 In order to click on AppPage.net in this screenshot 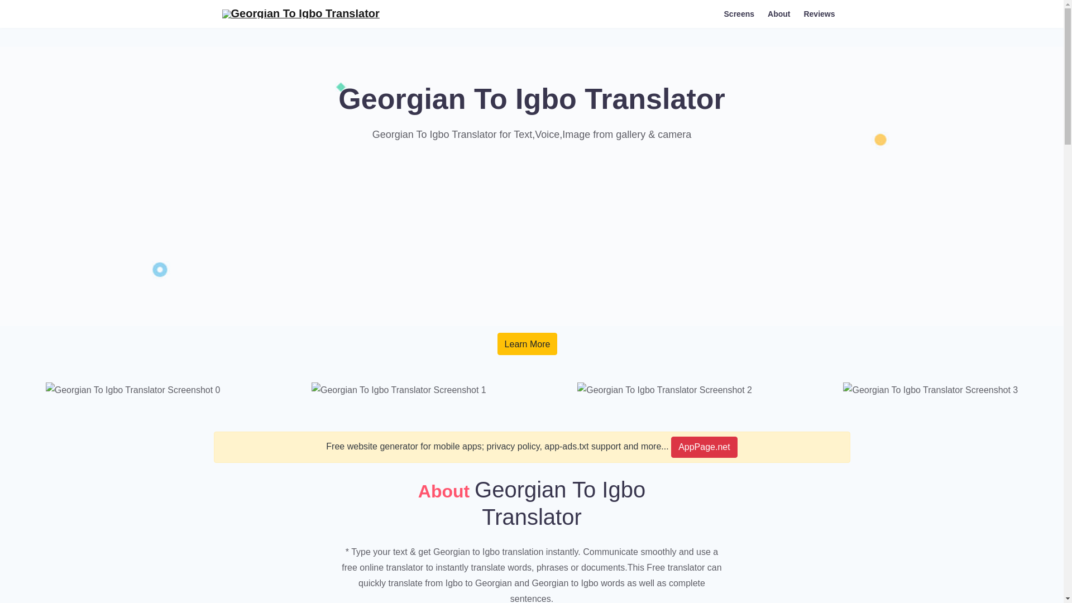, I will do `click(703, 447)`.